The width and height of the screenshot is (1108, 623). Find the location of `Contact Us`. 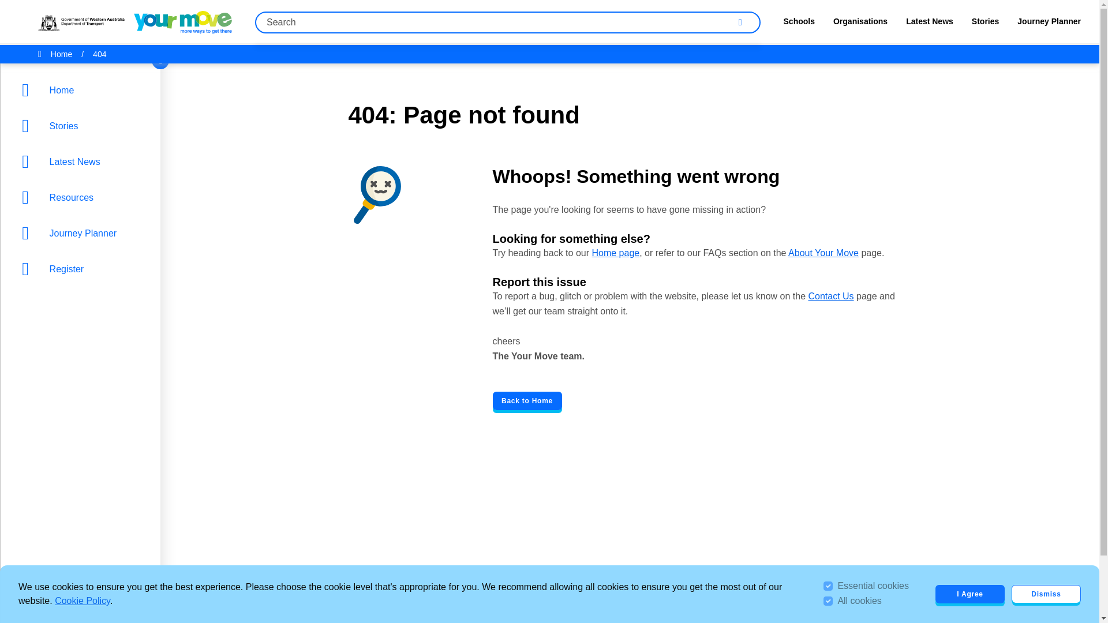

Contact Us is located at coordinates (830, 296).